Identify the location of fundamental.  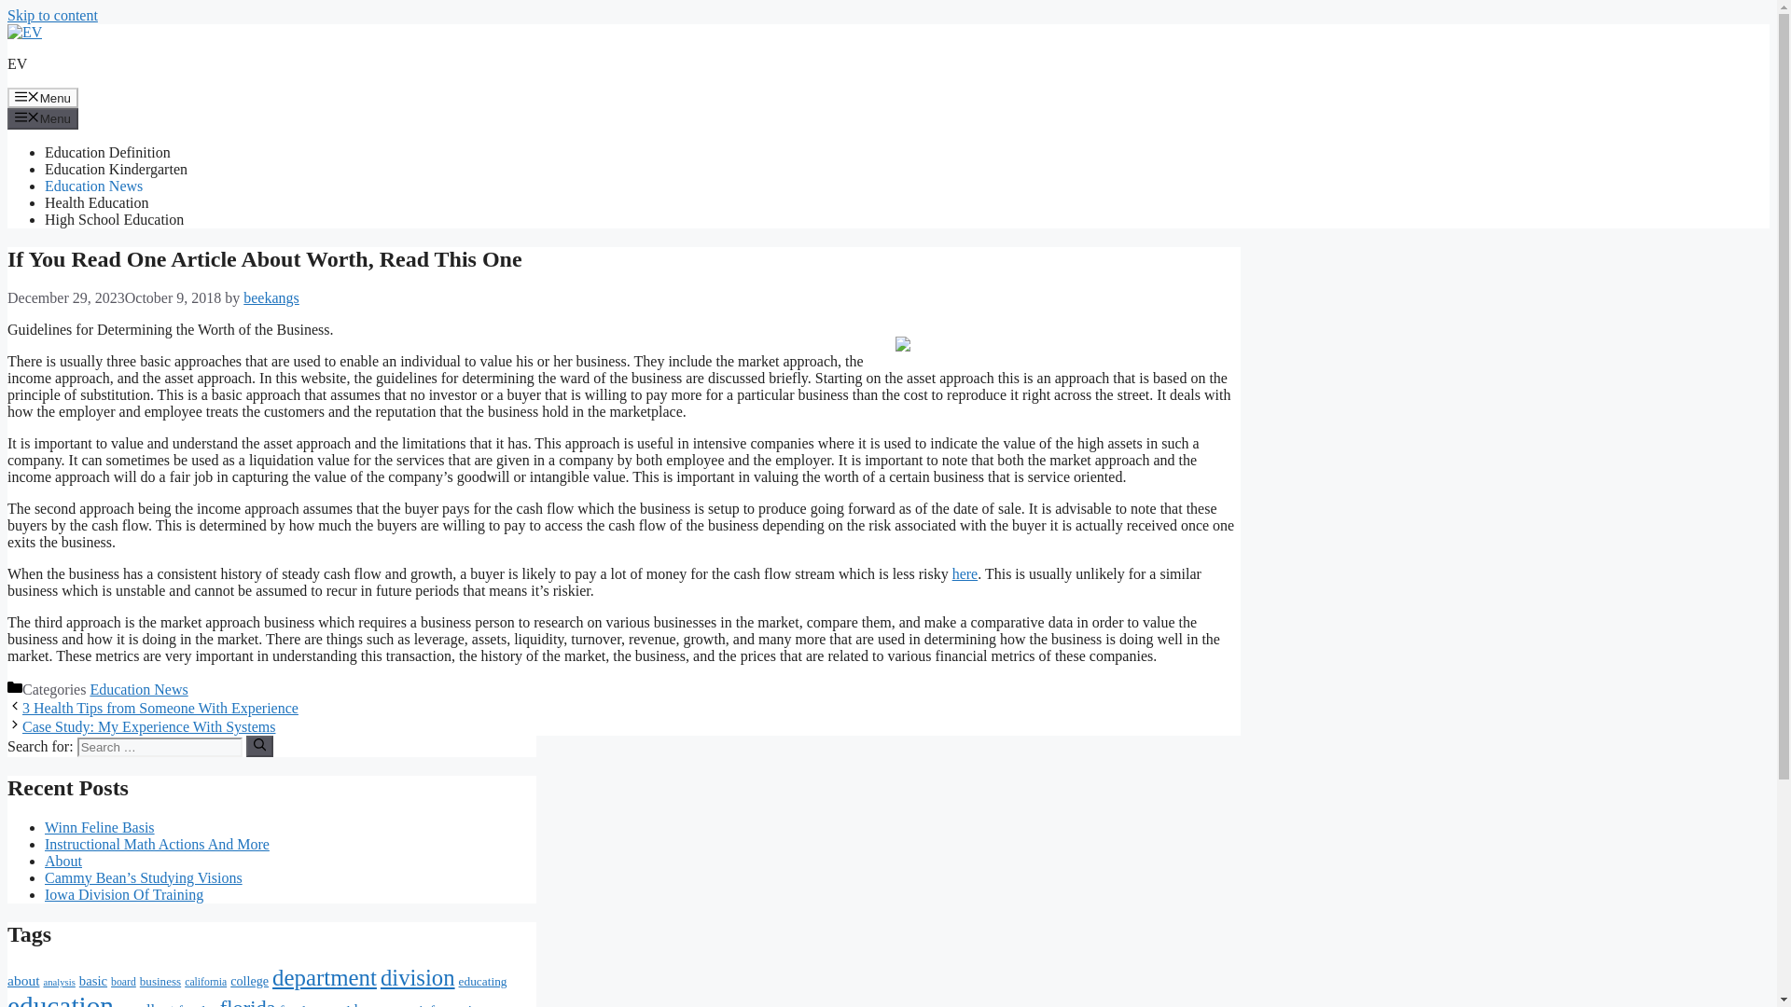
(315, 1004).